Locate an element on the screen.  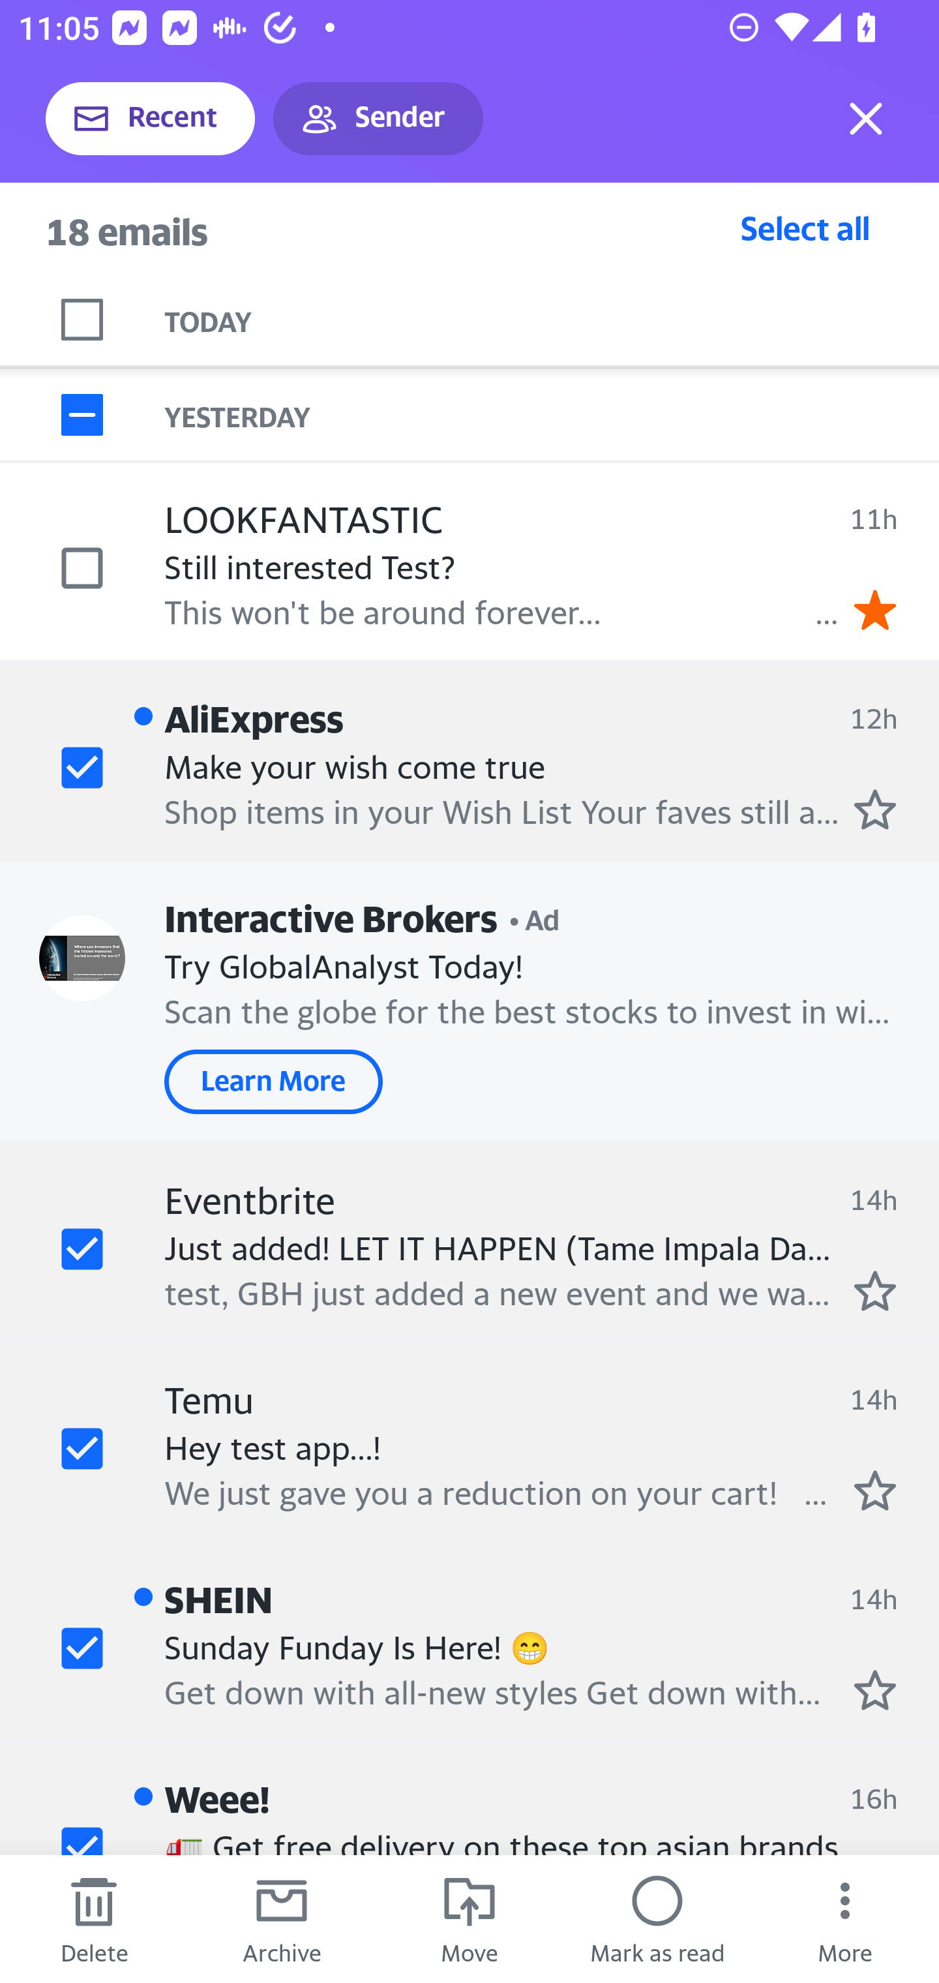
More is located at coordinates (845, 1919).